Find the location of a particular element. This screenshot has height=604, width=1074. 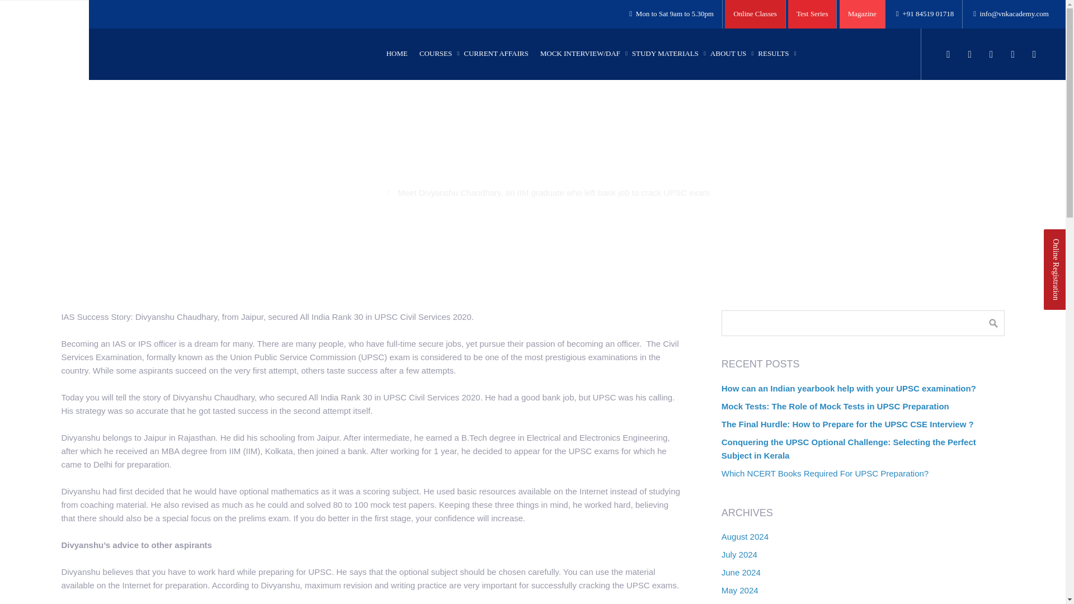

CURRENT AFFAIRS is located at coordinates (496, 54).